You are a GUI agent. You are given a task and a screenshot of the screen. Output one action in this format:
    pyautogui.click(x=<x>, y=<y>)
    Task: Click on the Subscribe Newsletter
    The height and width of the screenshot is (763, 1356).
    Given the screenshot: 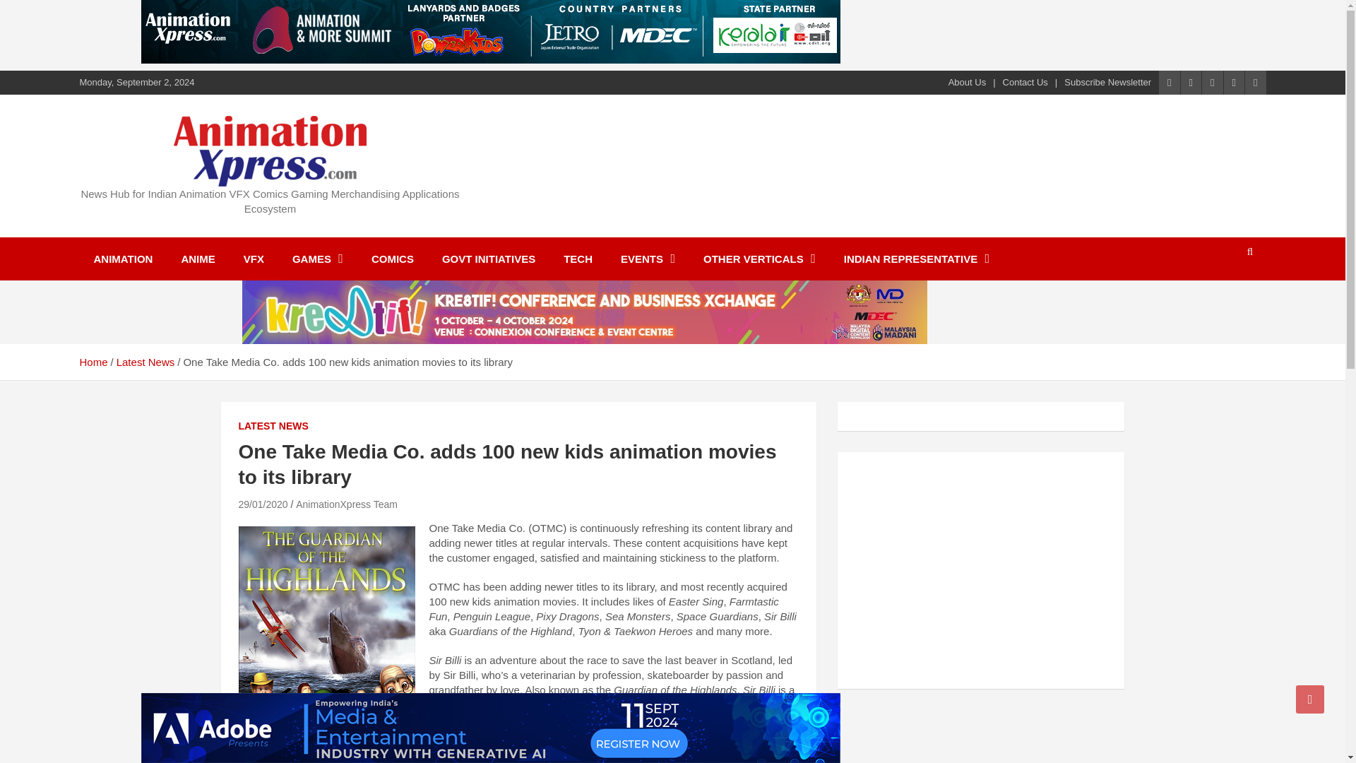 What is the action you would take?
    pyautogui.click(x=1107, y=83)
    